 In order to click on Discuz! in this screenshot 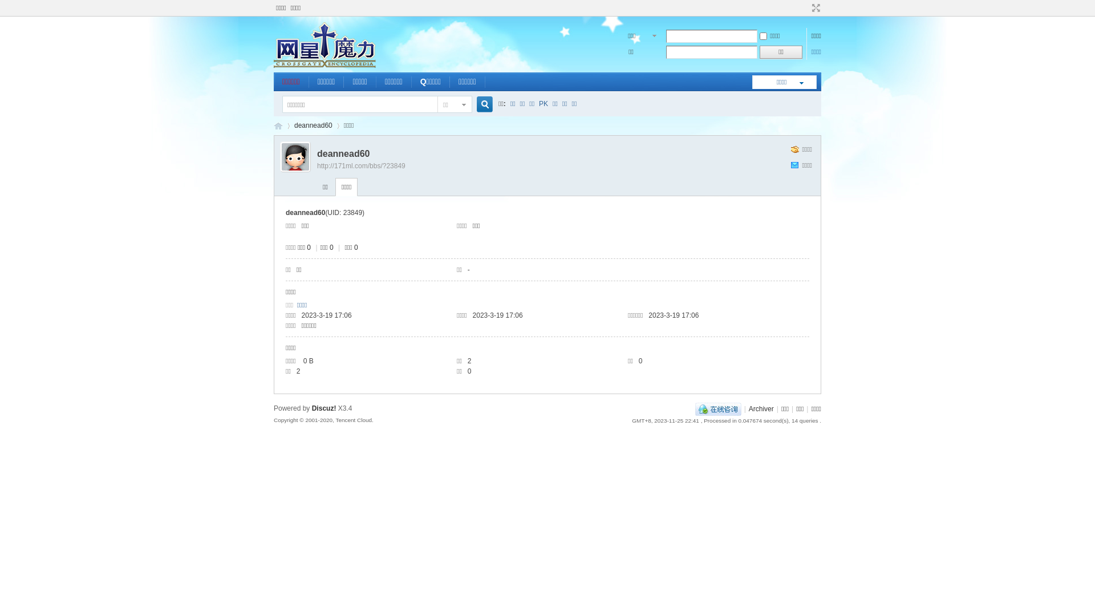, I will do `click(324, 408)`.